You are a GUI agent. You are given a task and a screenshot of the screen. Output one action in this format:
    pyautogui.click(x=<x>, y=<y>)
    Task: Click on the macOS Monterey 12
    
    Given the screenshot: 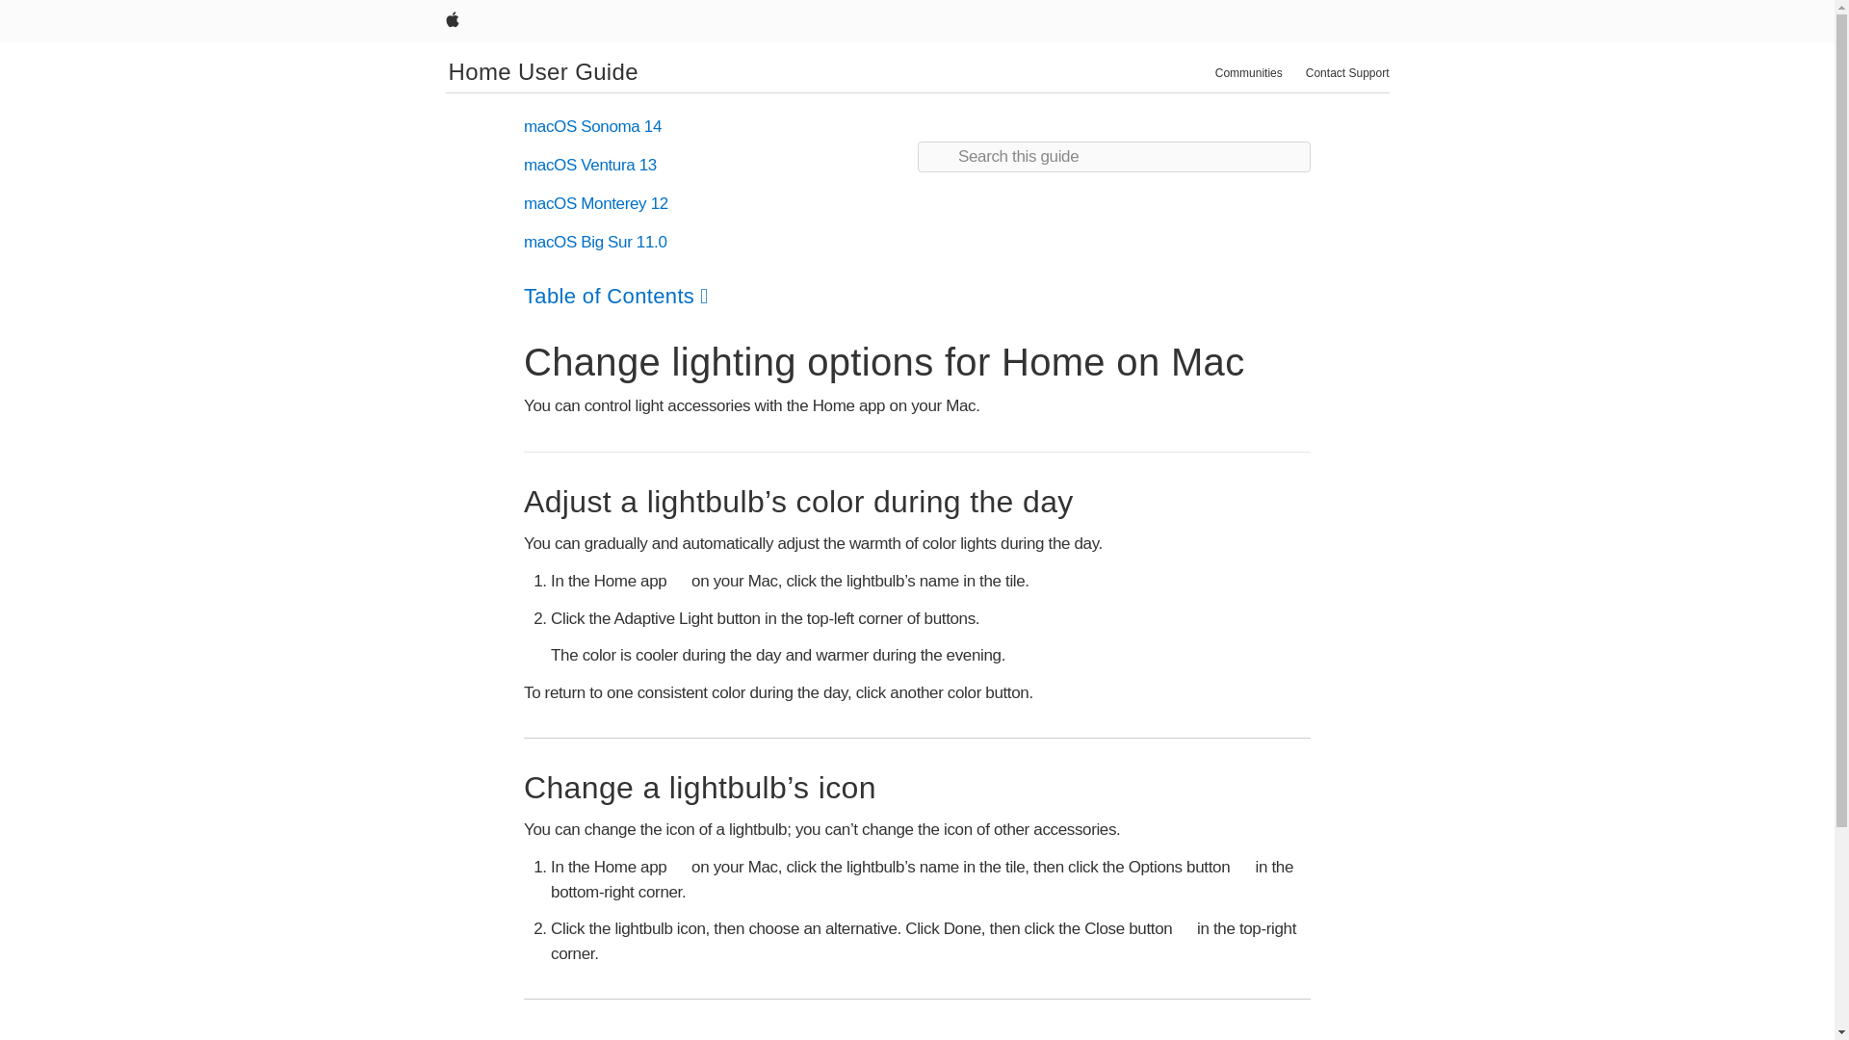 What is the action you would take?
    pyautogui.click(x=595, y=203)
    